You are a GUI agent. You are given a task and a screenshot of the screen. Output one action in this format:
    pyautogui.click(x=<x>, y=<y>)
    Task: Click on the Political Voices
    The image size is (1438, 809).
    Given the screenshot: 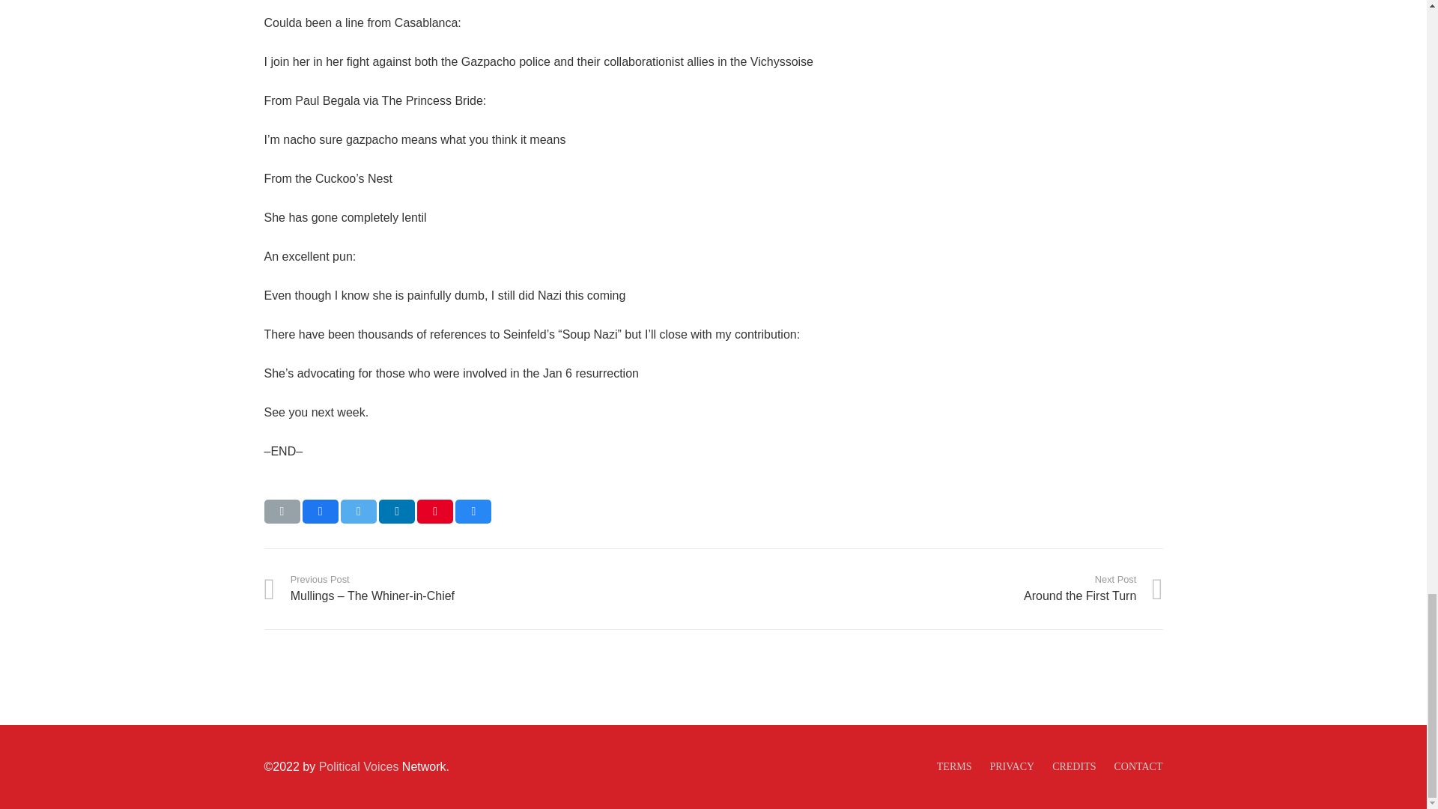 What is the action you would take?
    pyautogui.click(x=357, y=767)
    